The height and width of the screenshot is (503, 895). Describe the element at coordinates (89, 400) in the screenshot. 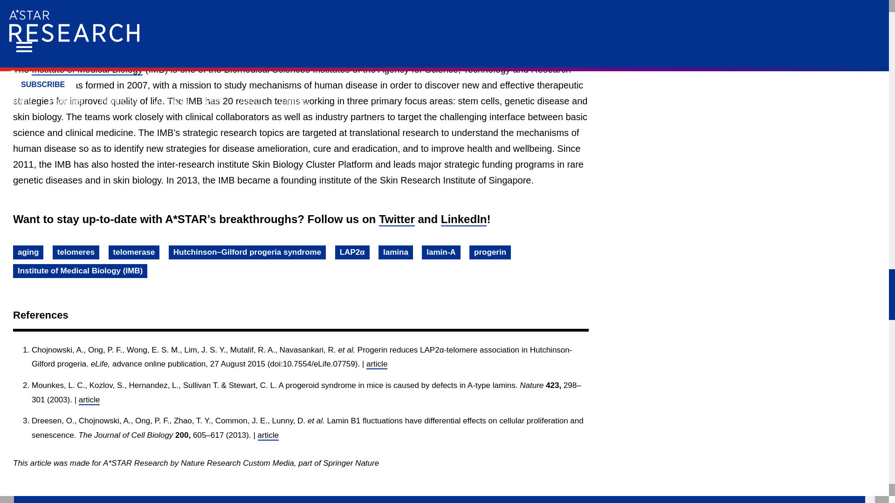

I see `article` at that location.